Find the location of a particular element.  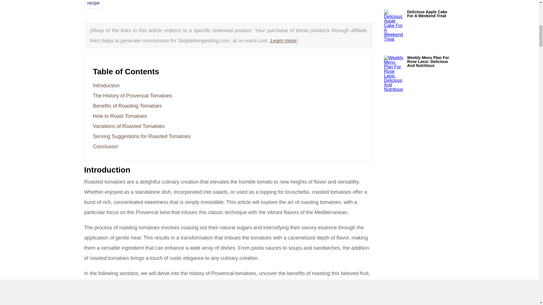

Serving Suggestions for Roasted Tomatoes is located at coordinates (141, 136).